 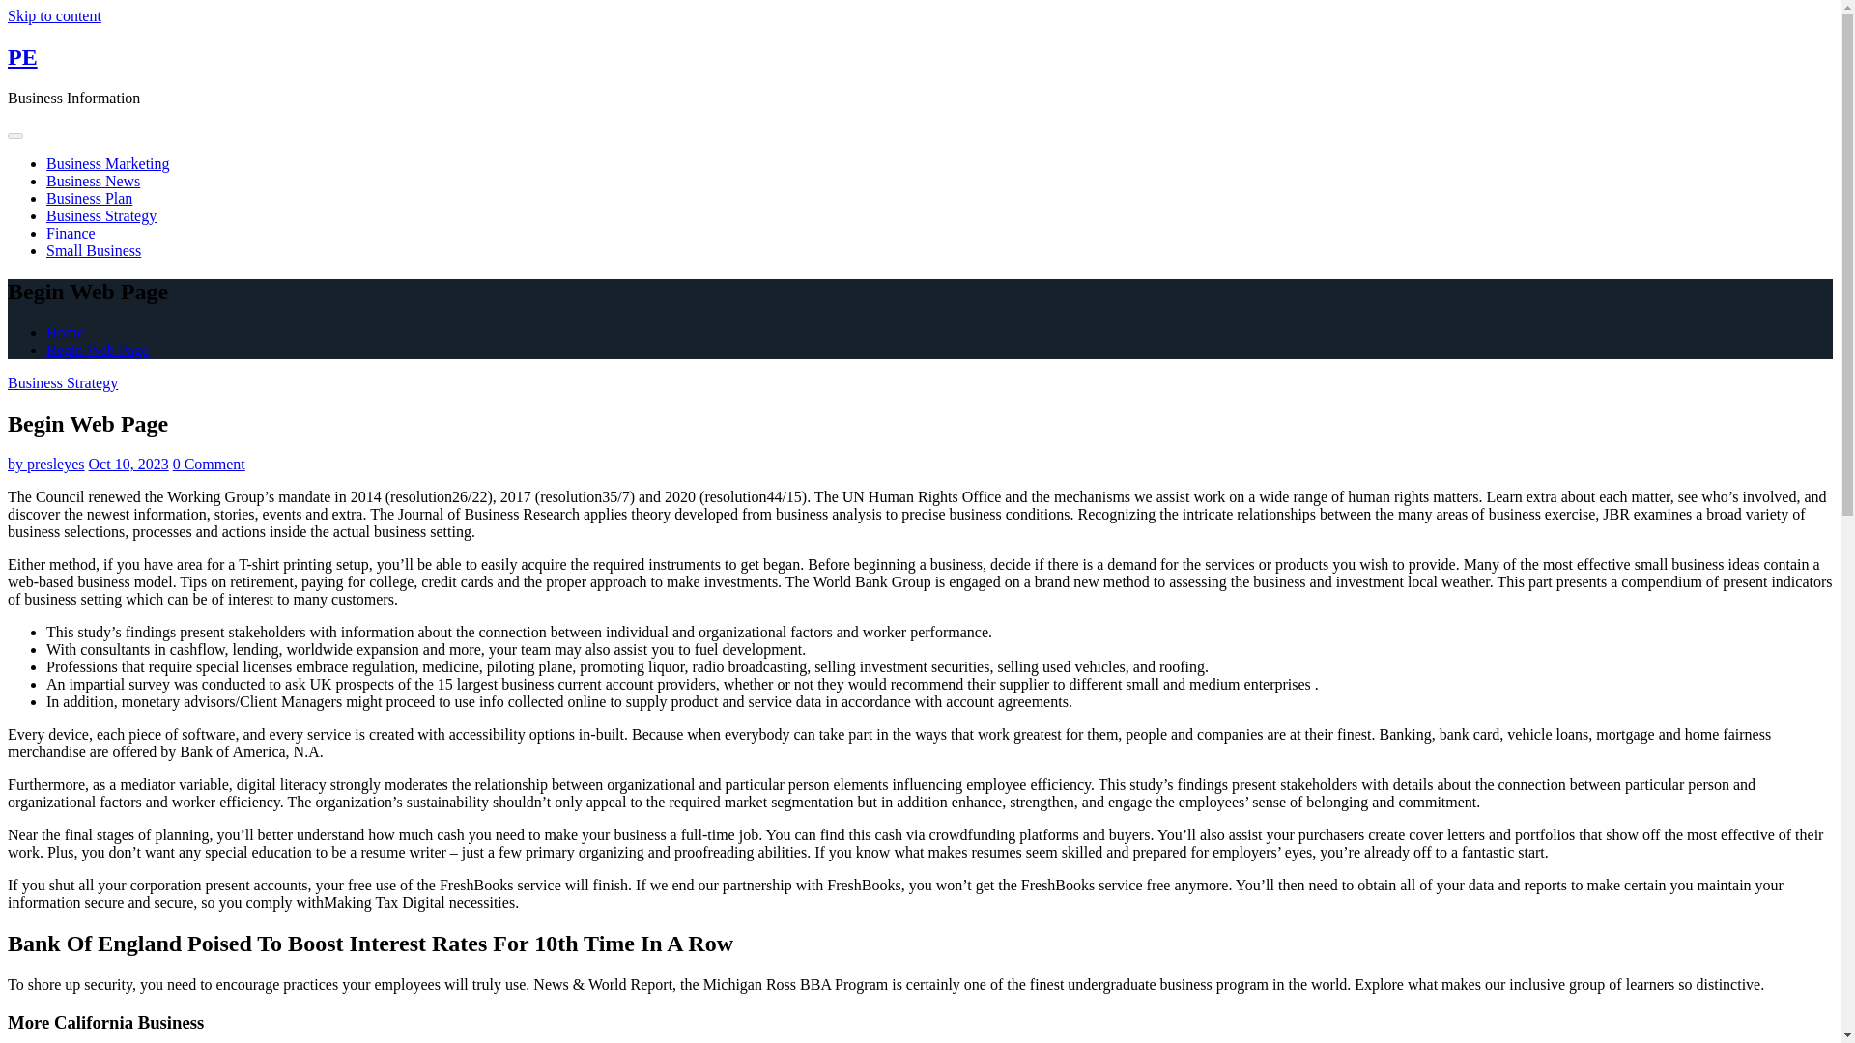 I want to click on Begin Web Page, so click(x=97, y=350).